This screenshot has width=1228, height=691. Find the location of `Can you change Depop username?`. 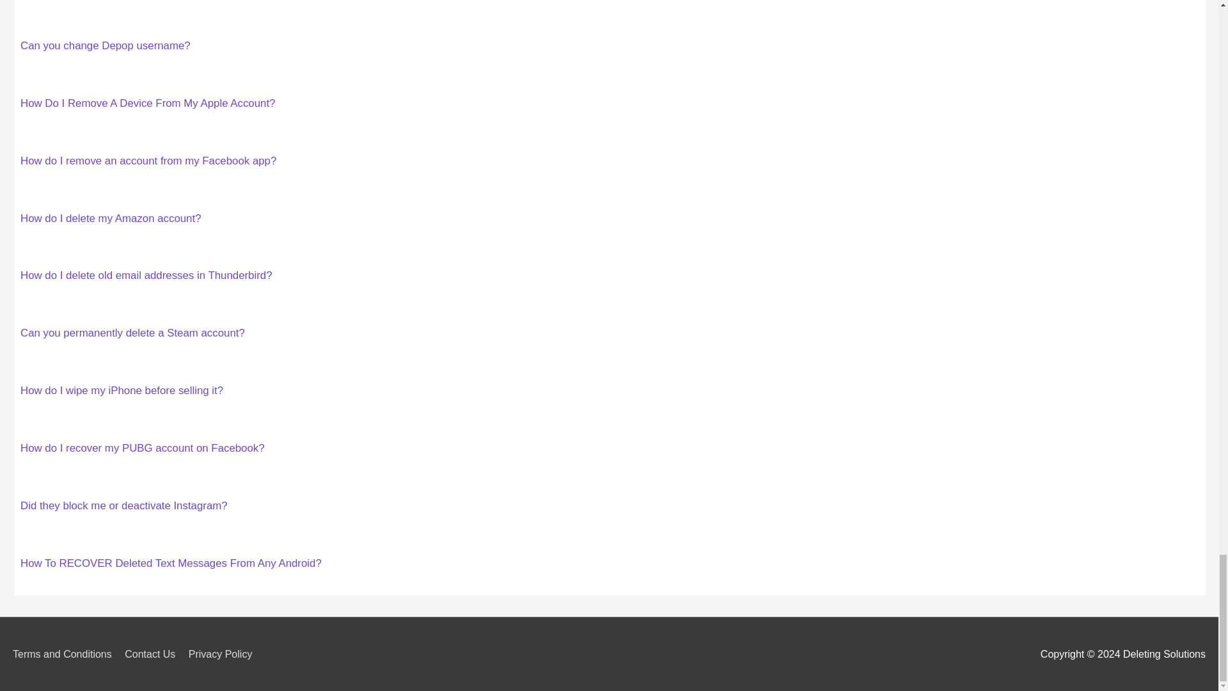

Can you change Depop username? is located at coordinates (105, 45).